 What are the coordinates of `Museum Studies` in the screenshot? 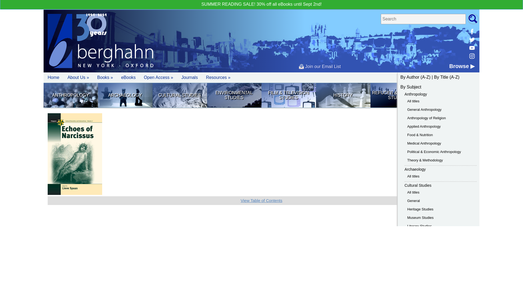 It's located at (420, 217).